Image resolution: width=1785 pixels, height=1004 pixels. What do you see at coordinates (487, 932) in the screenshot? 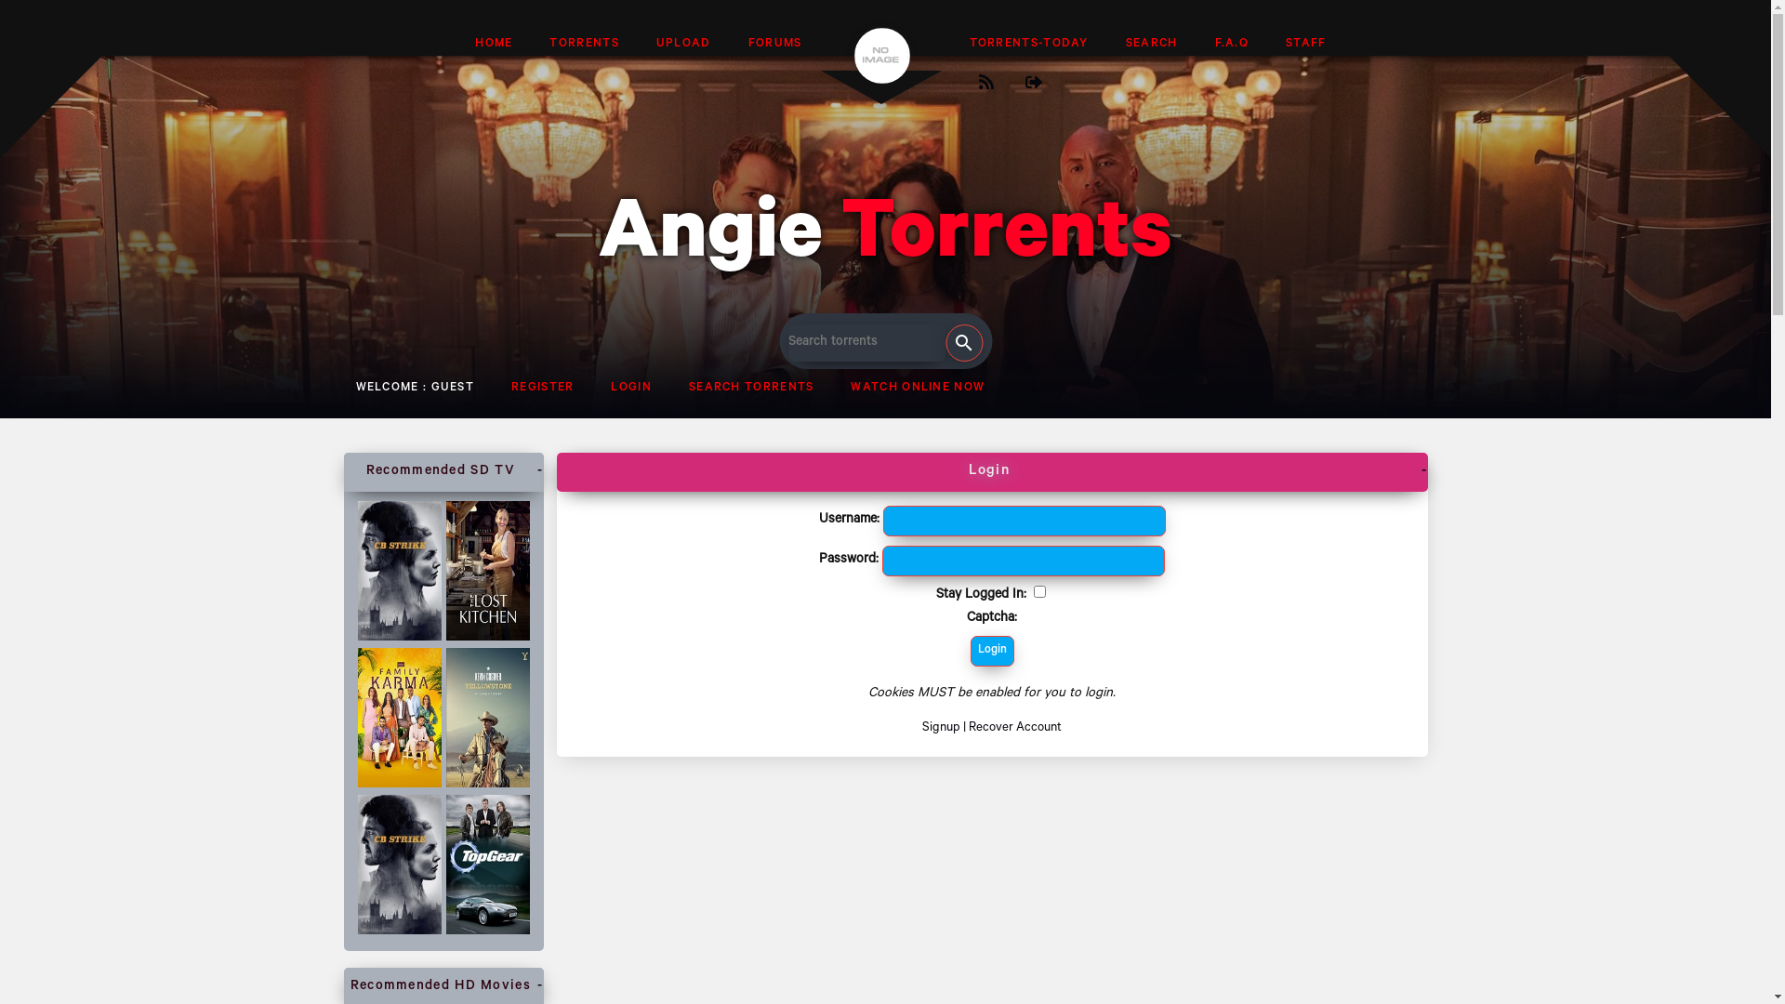
I see `Top.Gear.S33E05.WEBRip.x264-XEN0N` at bounding box center [487, 932].